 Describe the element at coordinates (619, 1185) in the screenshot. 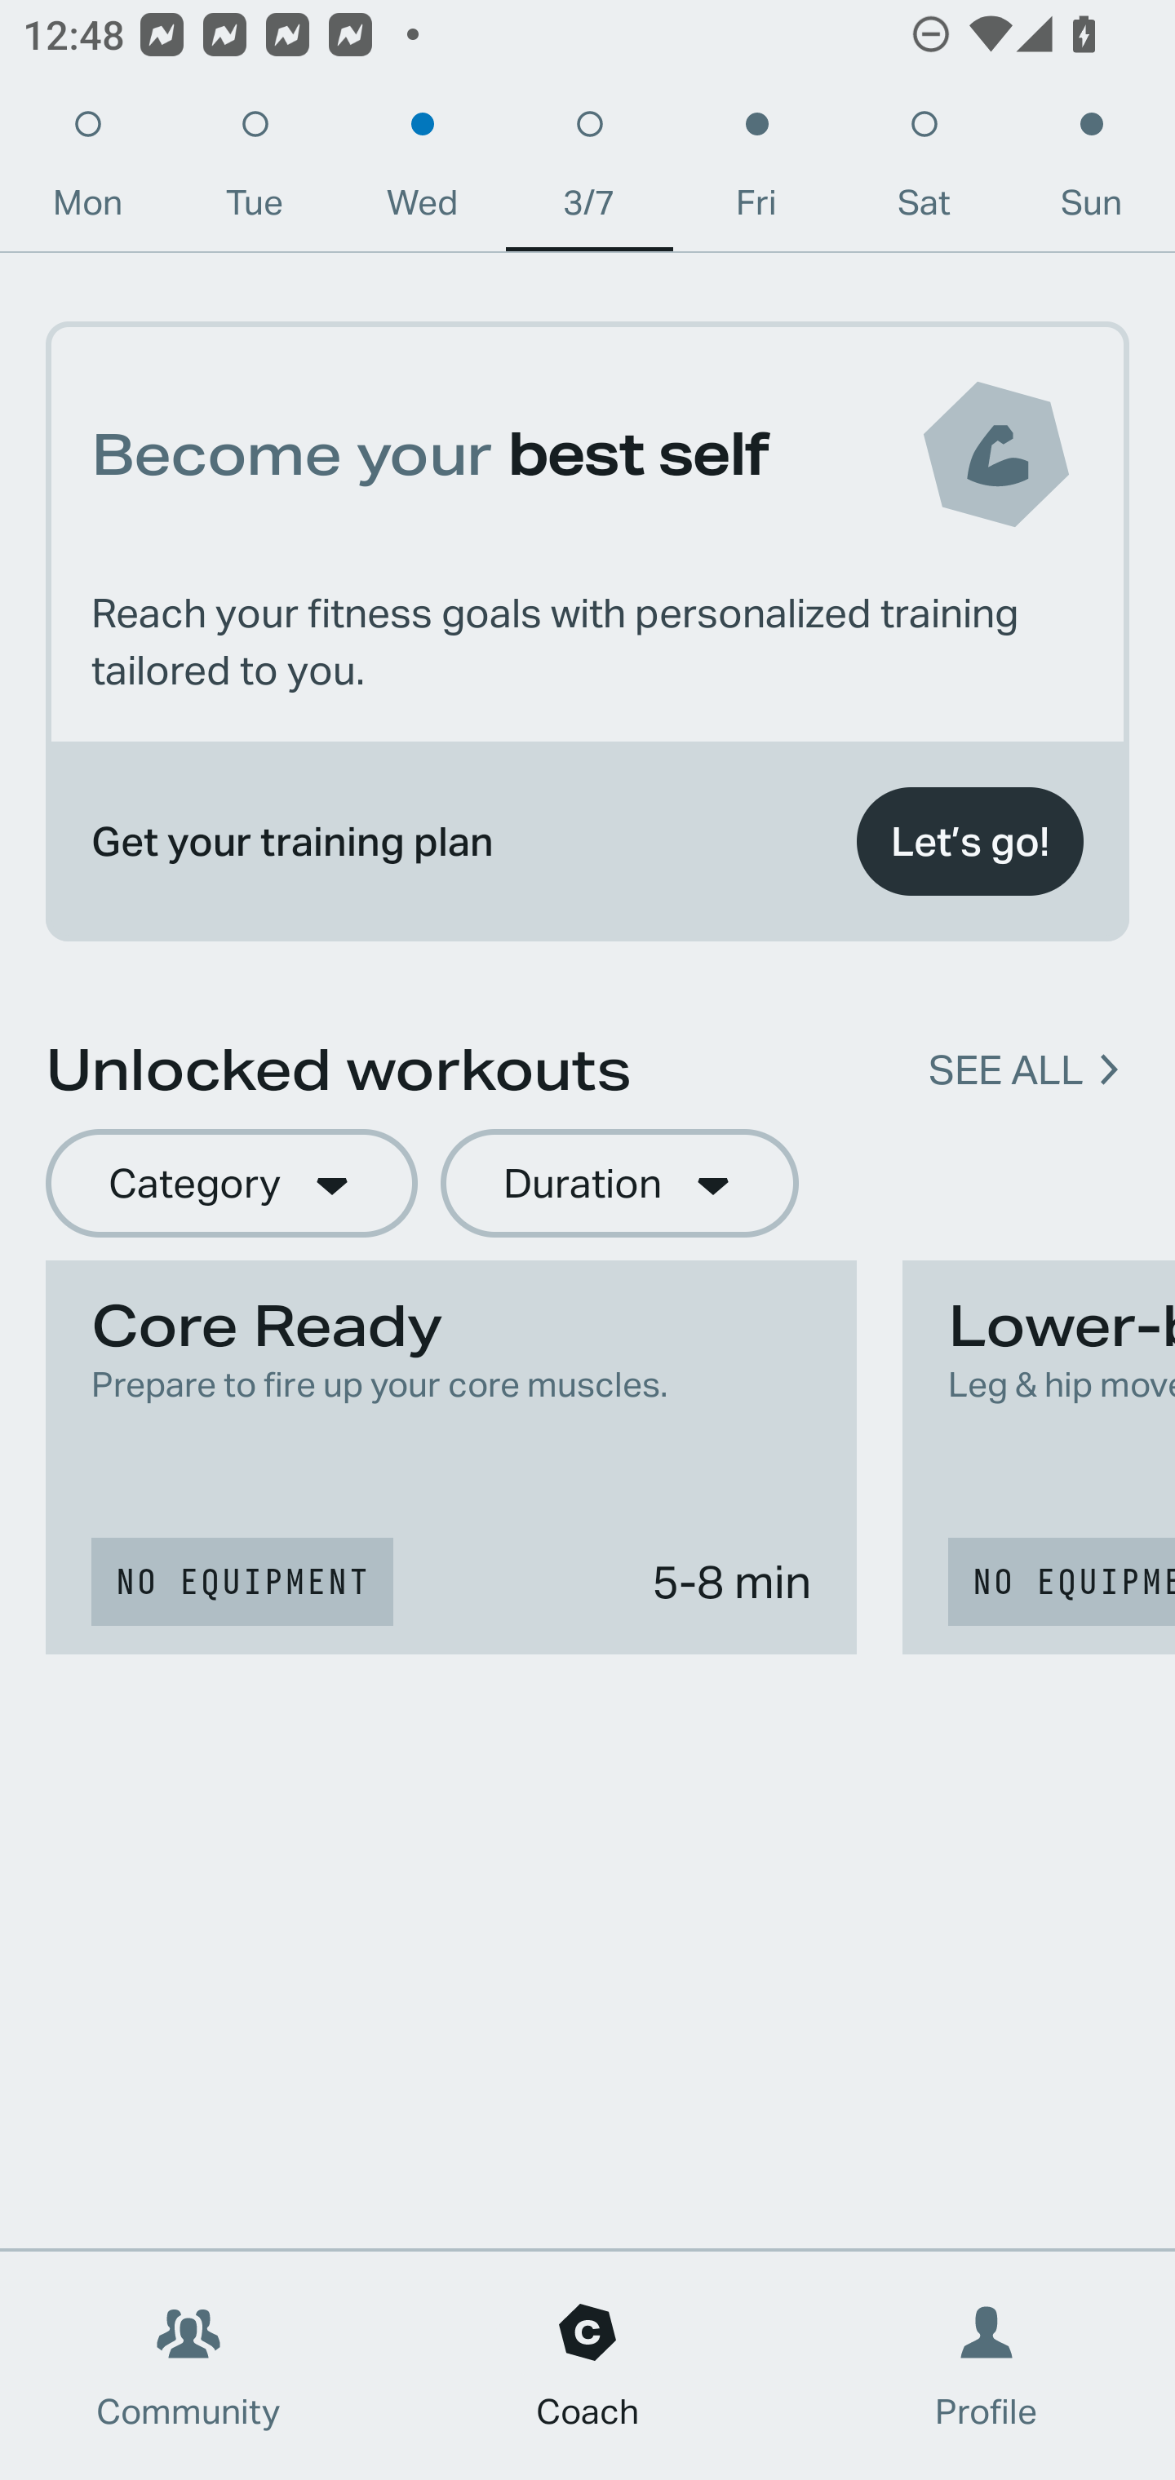

I see `Duration` at that location.